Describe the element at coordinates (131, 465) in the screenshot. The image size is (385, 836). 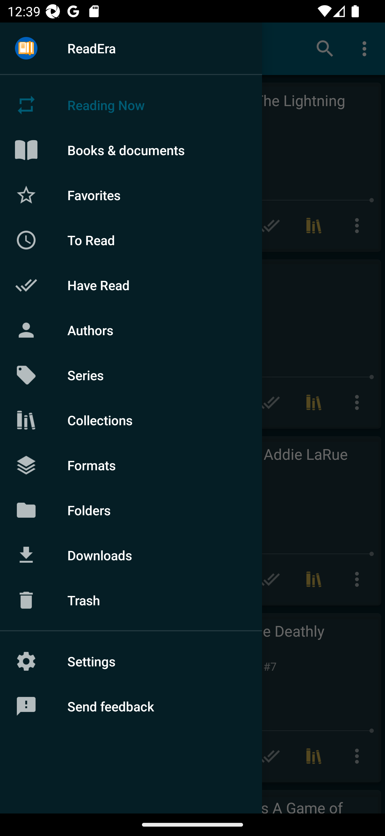
I see `Formats` at that location.